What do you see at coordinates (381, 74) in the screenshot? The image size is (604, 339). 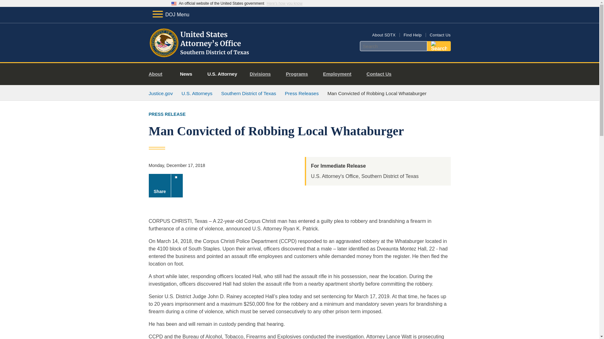 I see `Contact Us` at bounding box center [381, 74].